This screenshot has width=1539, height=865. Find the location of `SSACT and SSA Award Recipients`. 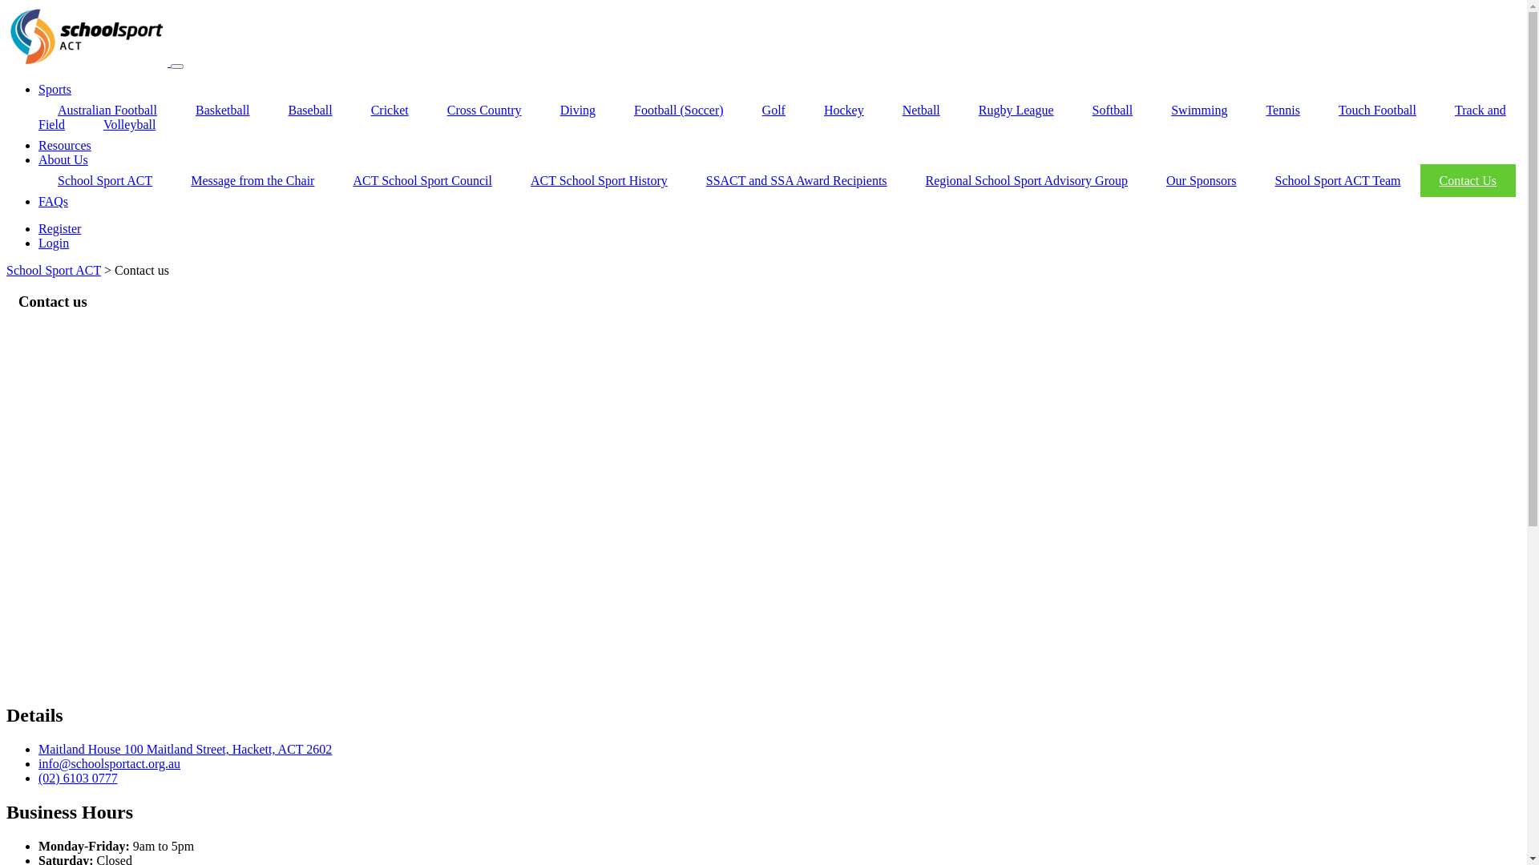

SSACT and SSA Award Recipients is located at coordinates (797, 181).